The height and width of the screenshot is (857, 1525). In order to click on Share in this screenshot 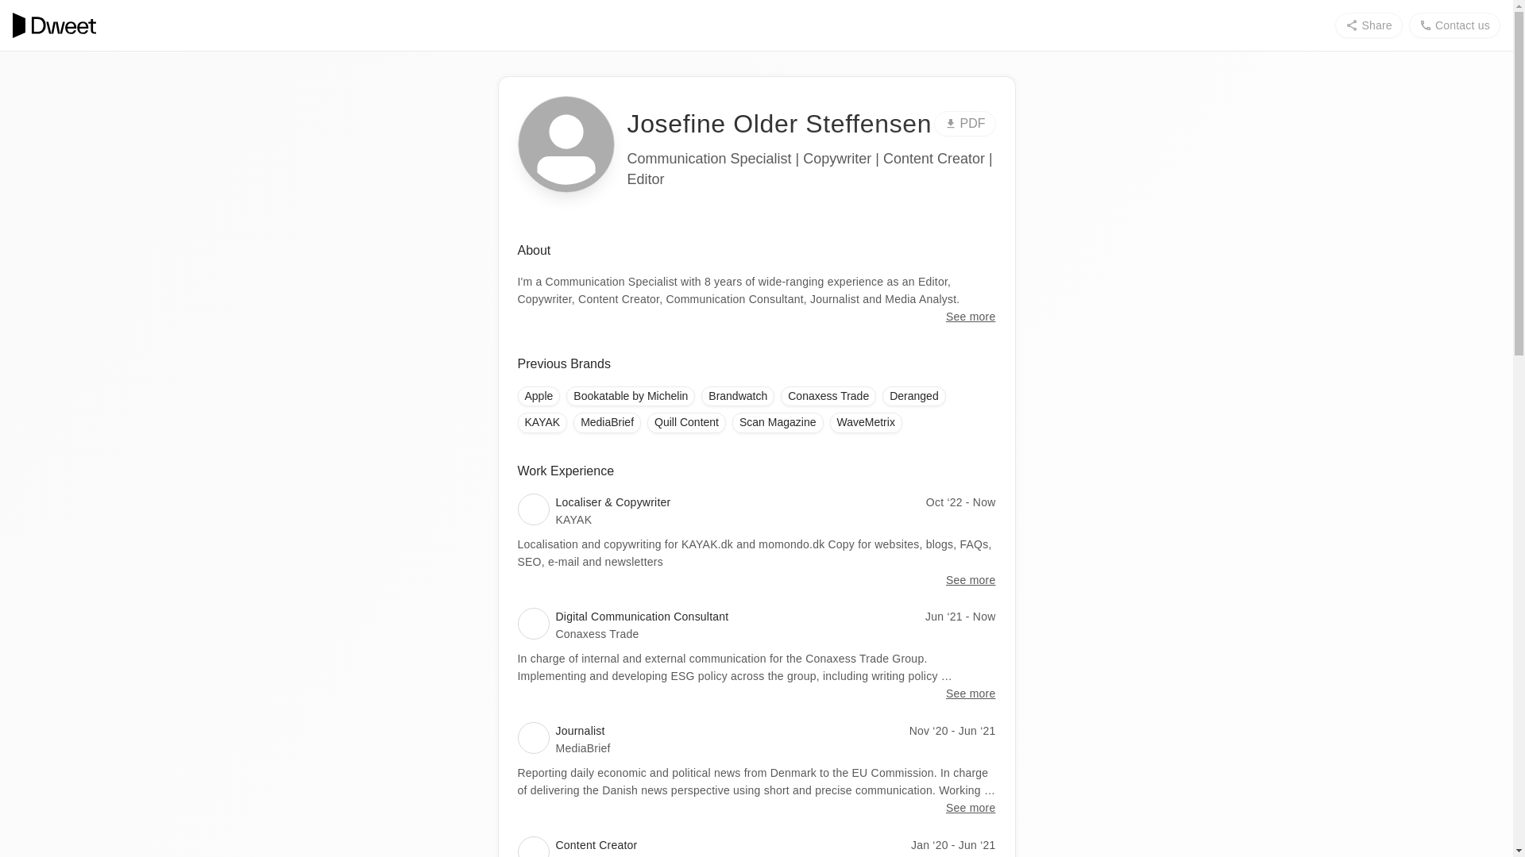, I will do `click(1368, 25)`.